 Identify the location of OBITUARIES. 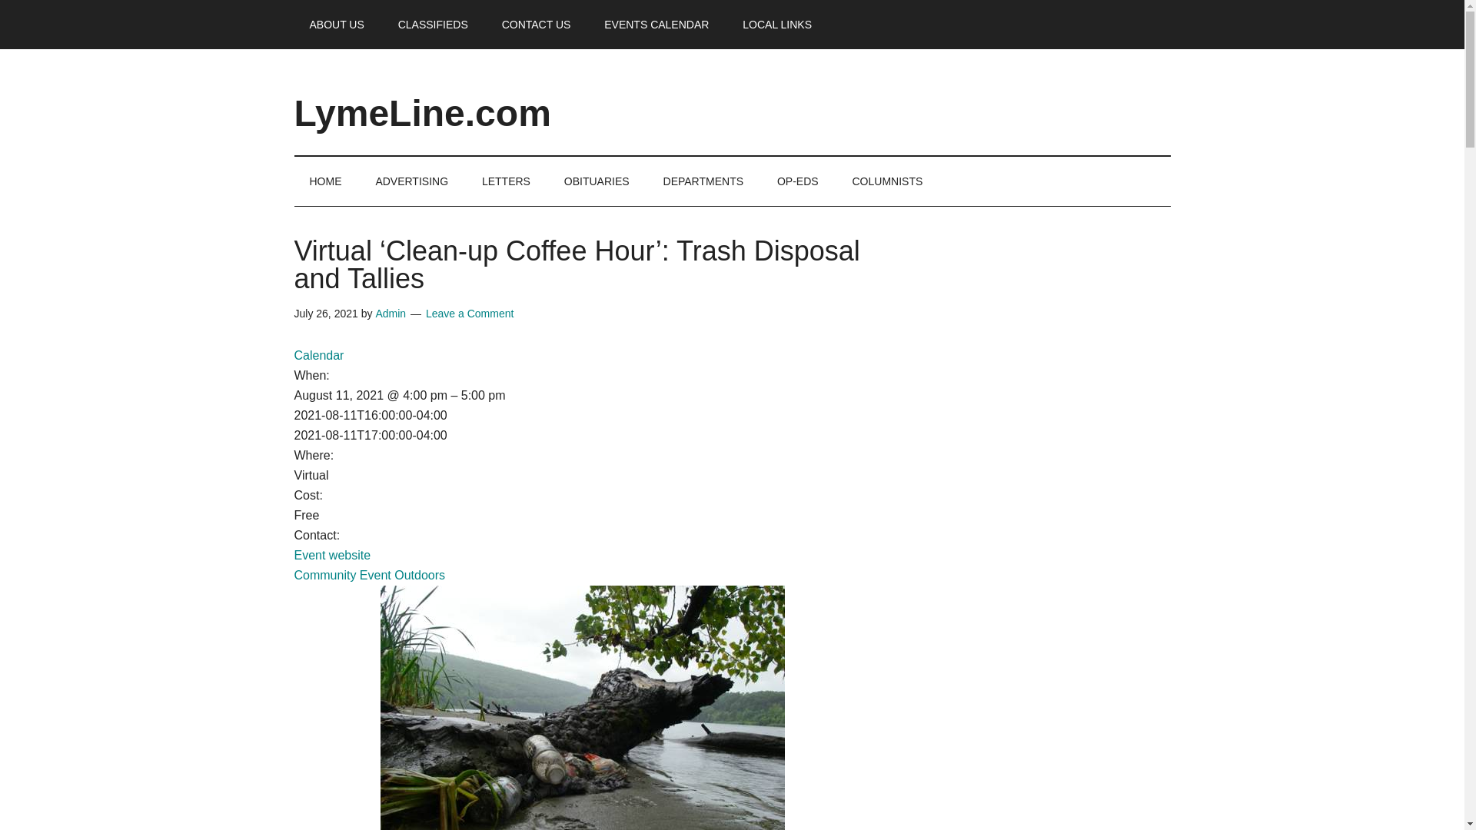
(597, 181).